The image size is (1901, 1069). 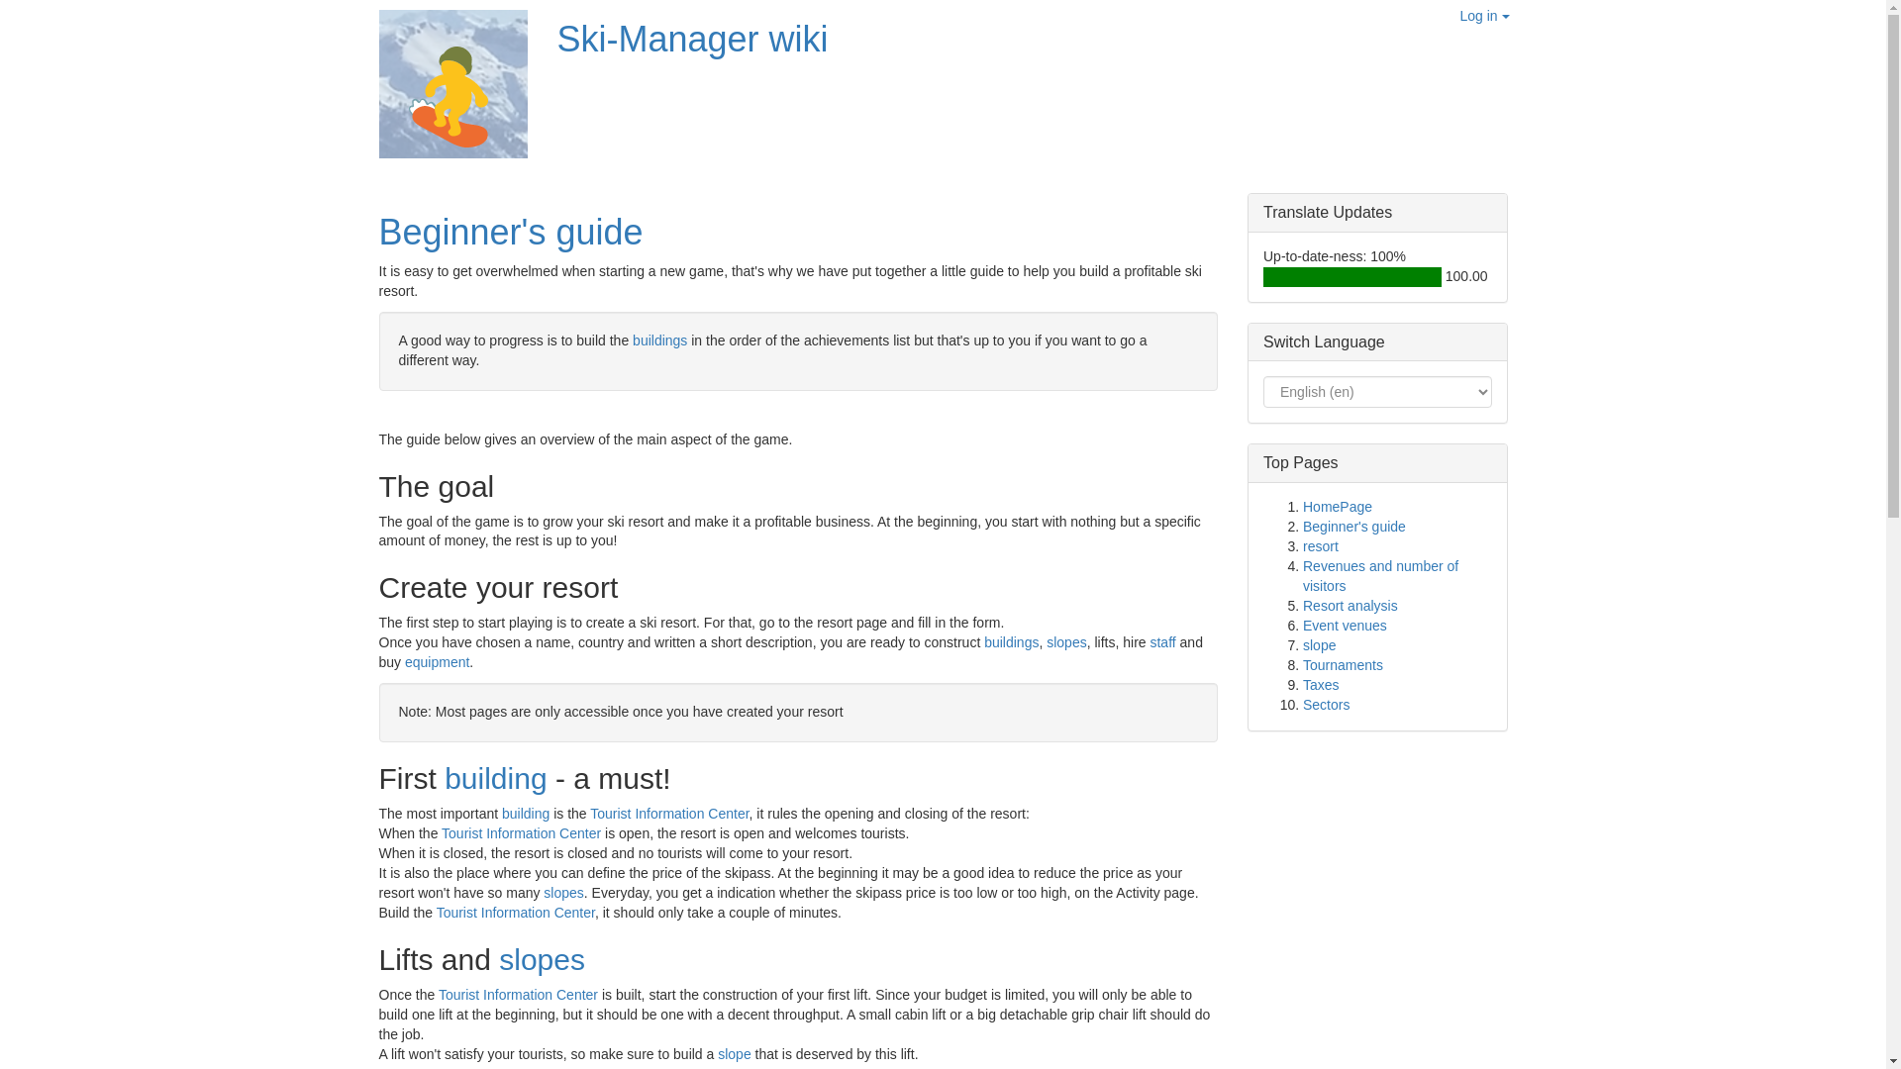 I want to click on Beginner's guide, so click(x=510, y=232).